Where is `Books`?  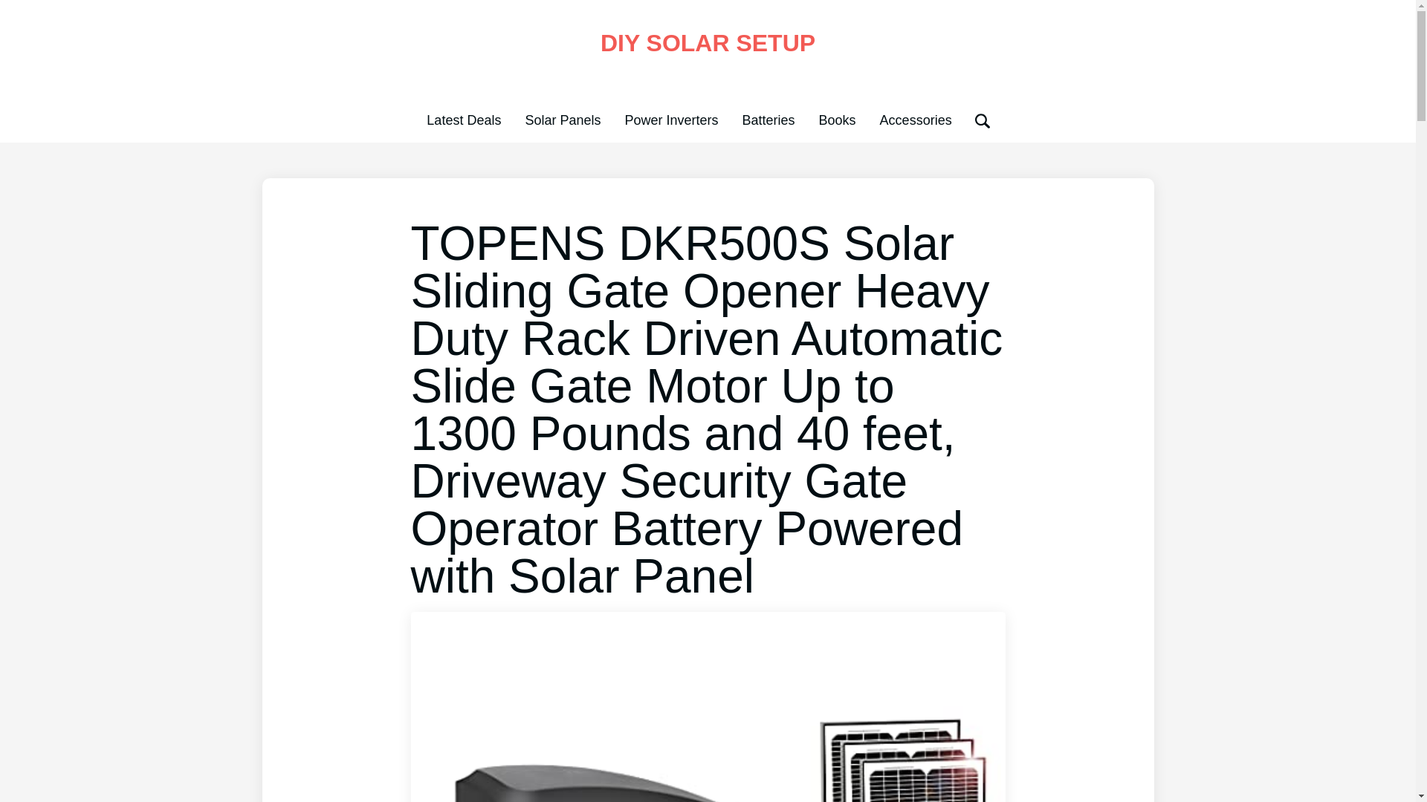 Books is located at coordinates (838, 120).